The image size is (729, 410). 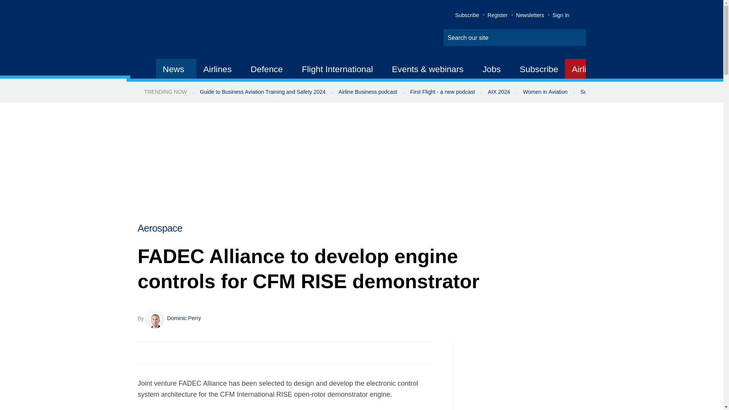 I want to click on Women in Aviation, so click(x=545, y=92).